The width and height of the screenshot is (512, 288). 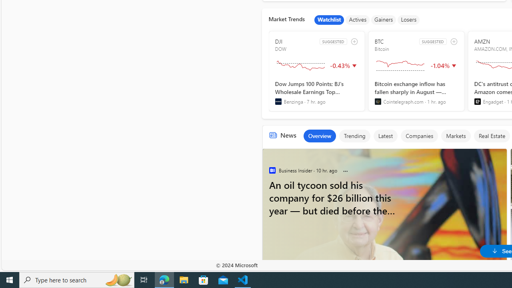 I want to click on Dow Jumps 100 Points; BJ's Wholesale Earnings Top Estimates, so click(x=317, y=92).